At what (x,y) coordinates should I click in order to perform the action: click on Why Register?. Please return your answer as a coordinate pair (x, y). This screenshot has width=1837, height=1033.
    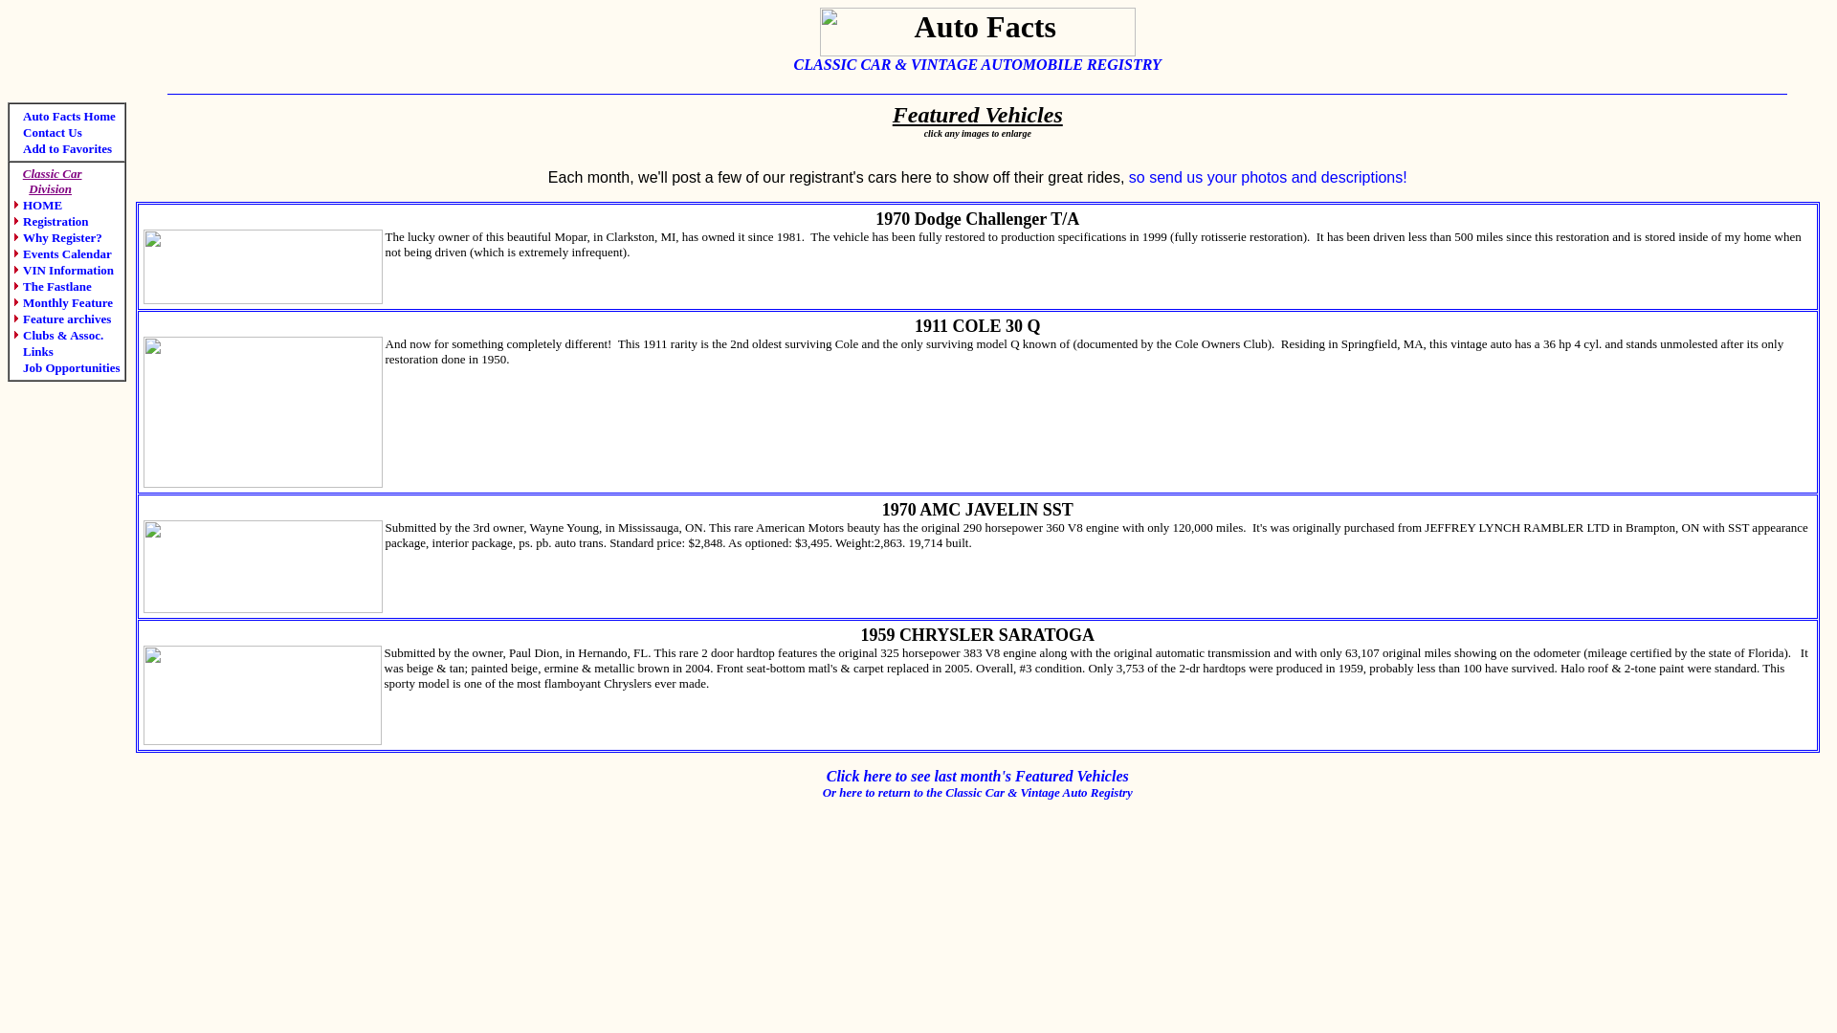
    Looking at the image, I should click on (57, 237).